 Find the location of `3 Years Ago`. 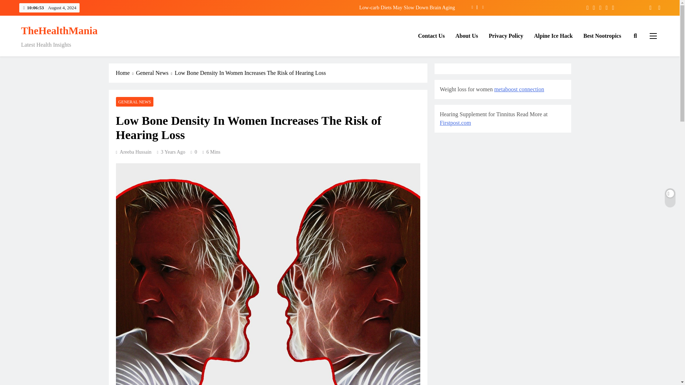

3 Years Ago is located at coordinates (173, 152).